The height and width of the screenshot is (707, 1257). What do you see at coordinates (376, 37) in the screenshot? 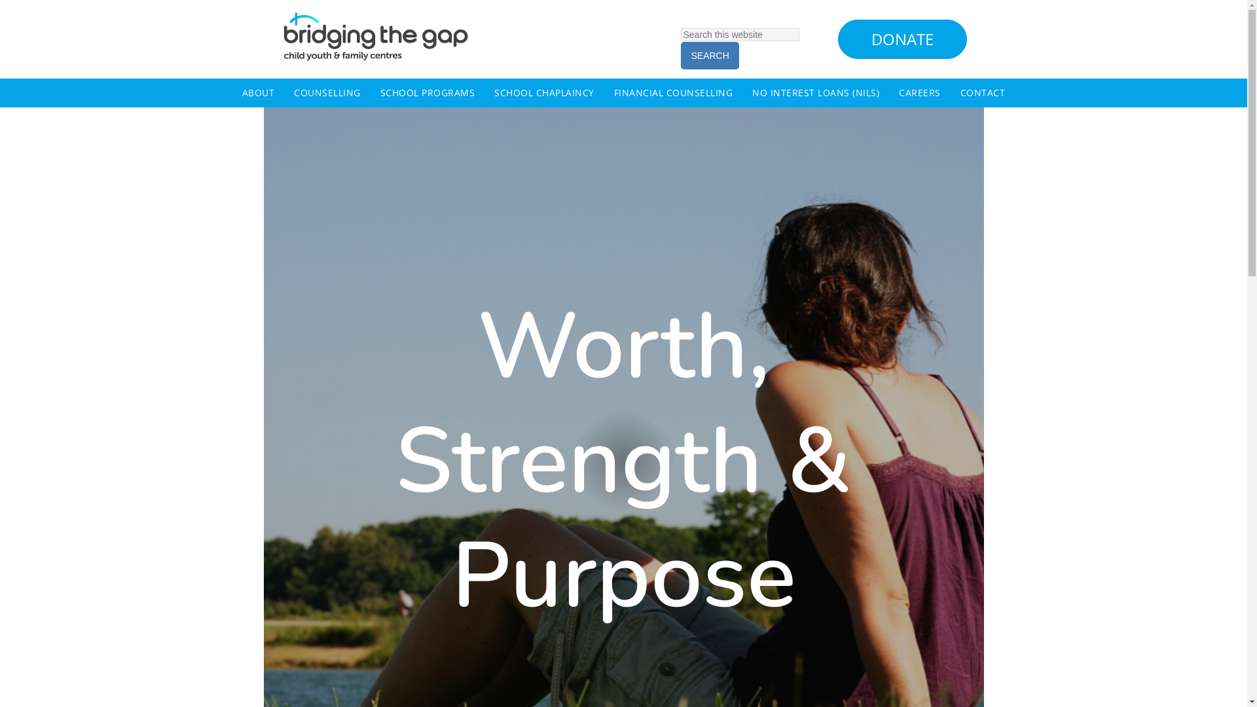
I see `bridging-the-gap-child-youth-family-support` at bounding box center [376, 37].